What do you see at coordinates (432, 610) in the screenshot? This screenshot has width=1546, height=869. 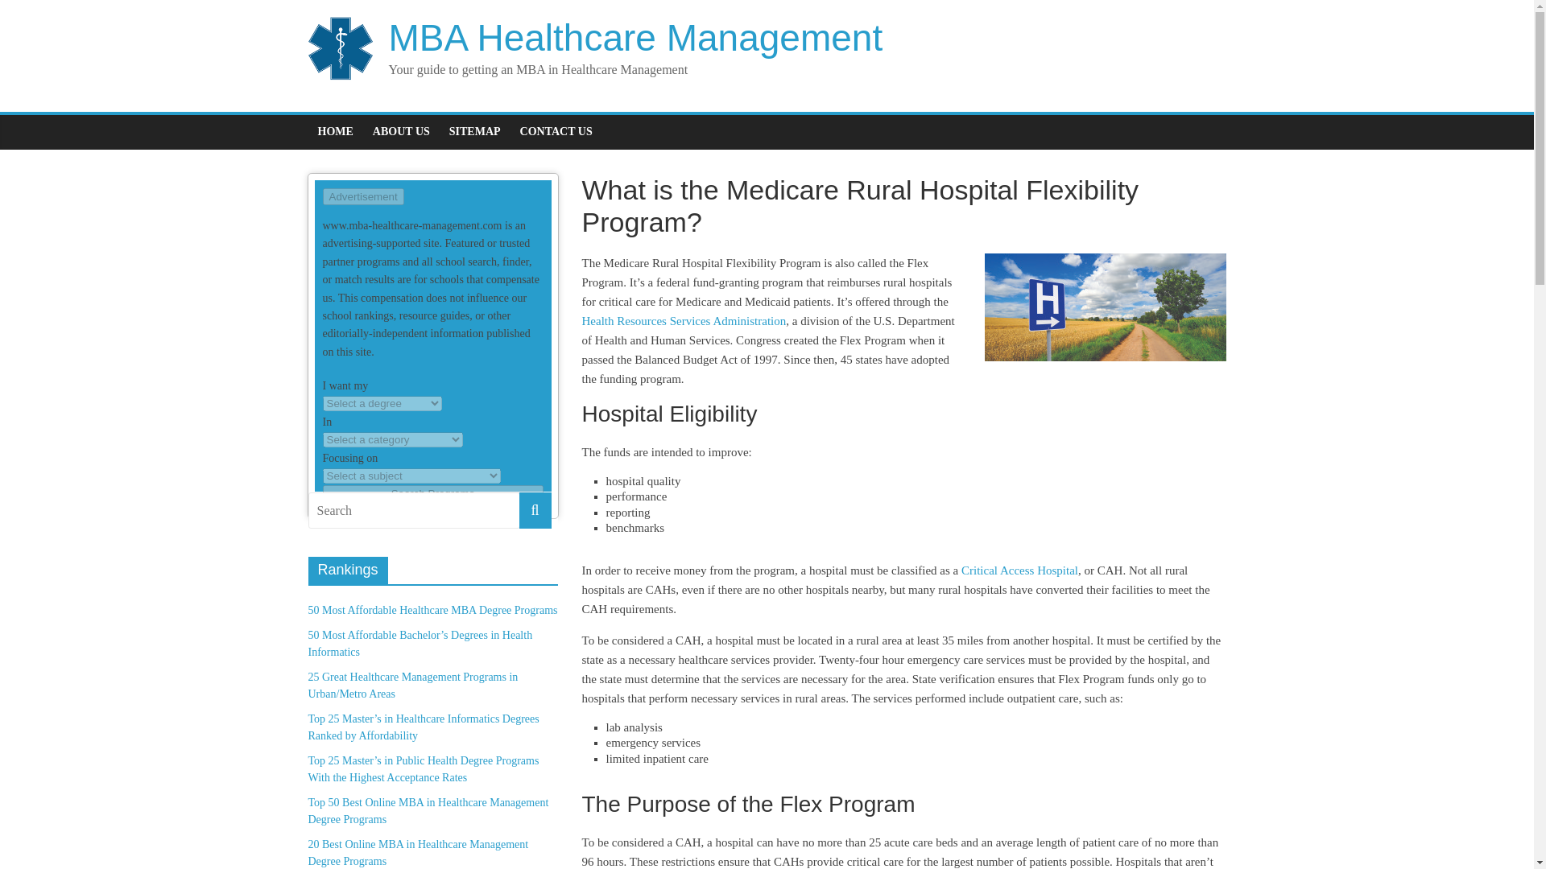 I see `50 Most Affordable Healthcare MBA Degree Programs` at bounding box center [432, 610].